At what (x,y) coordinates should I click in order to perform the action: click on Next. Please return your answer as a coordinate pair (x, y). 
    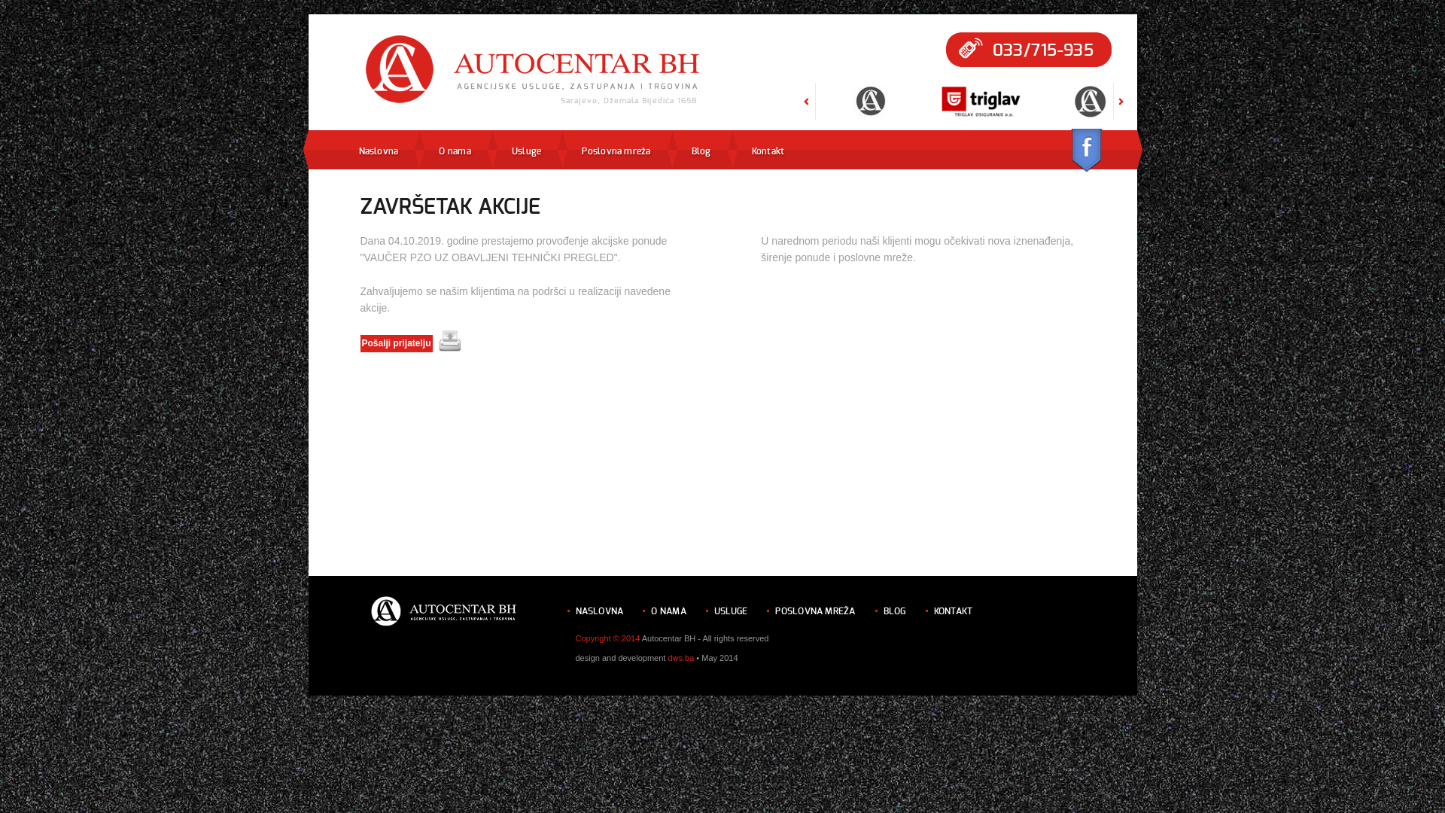
    Looking at the image, I should click on (1121, 116).